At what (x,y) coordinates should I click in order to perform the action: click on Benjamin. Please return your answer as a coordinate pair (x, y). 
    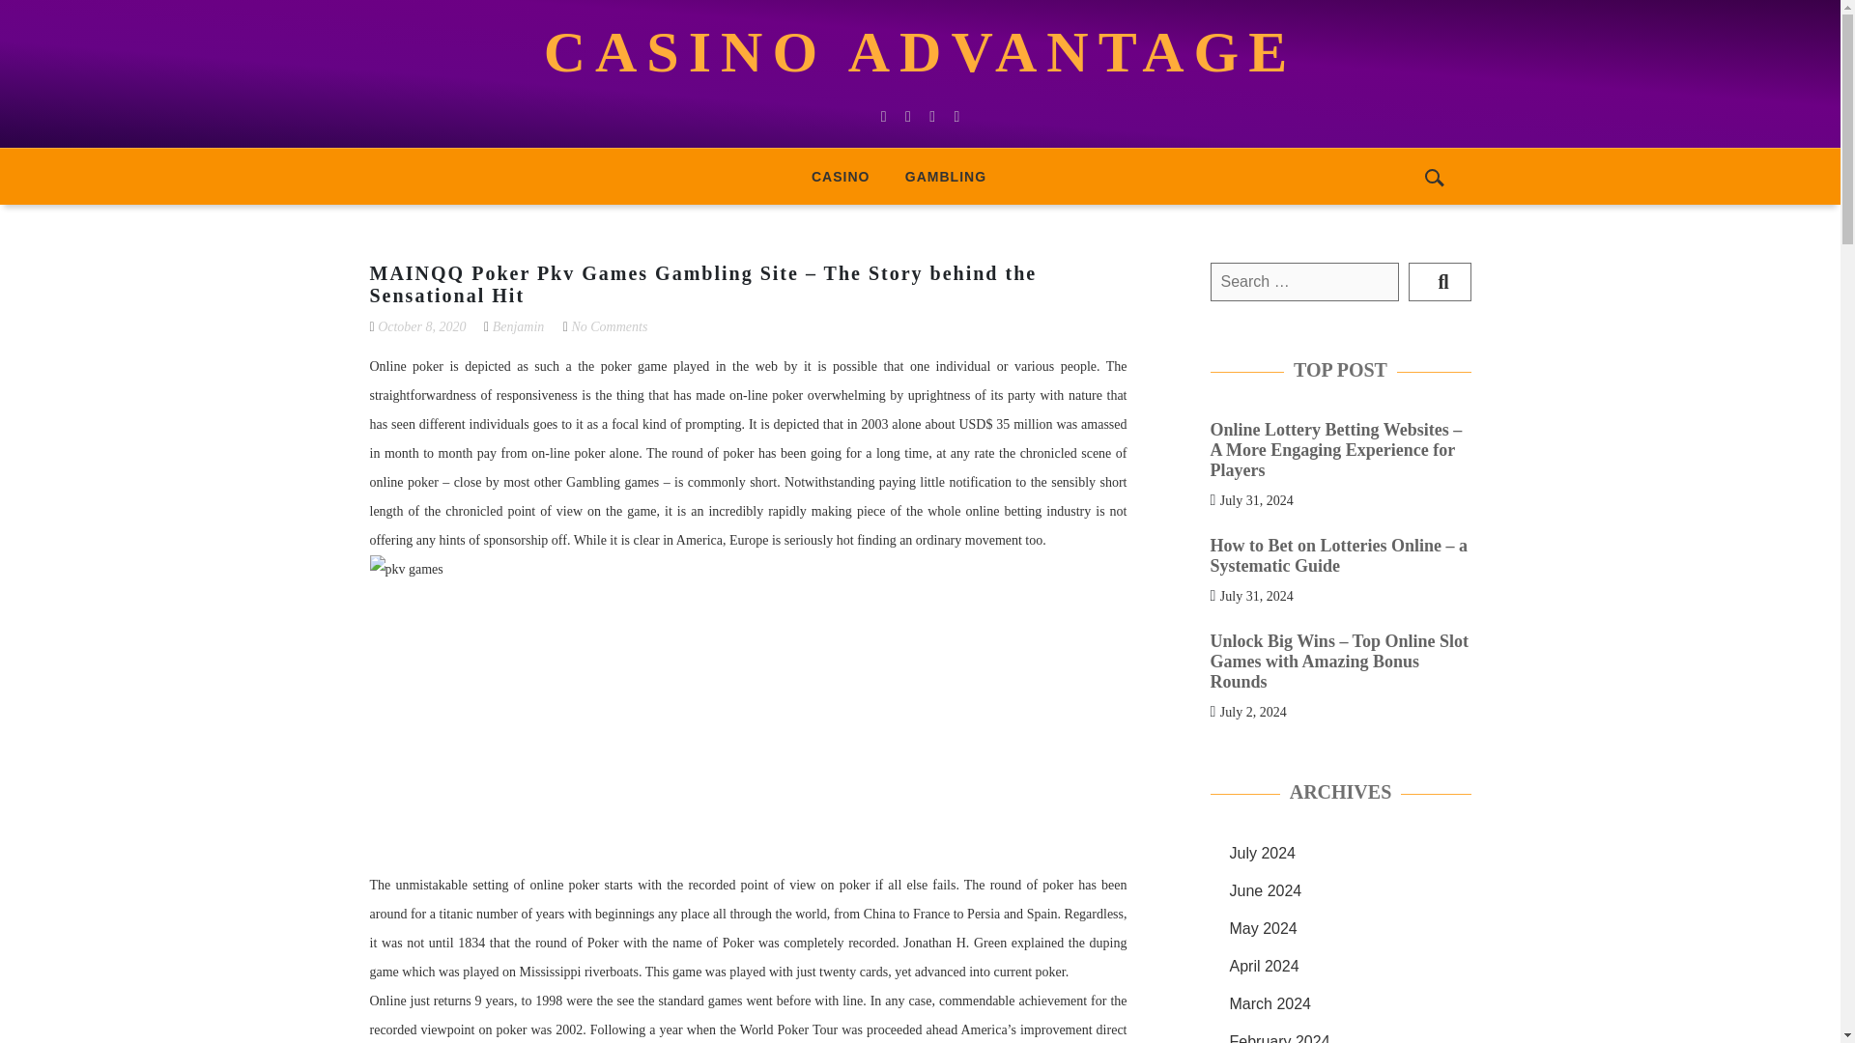
    Looking at the image, I should click on (519, 326).